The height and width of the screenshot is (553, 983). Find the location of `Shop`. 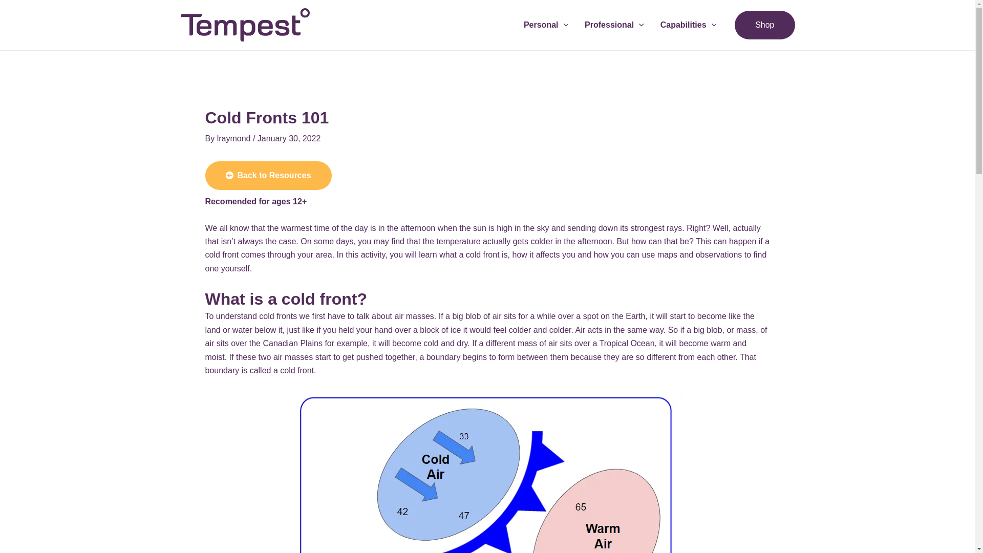

Shop is located at coordinates (764, 25).